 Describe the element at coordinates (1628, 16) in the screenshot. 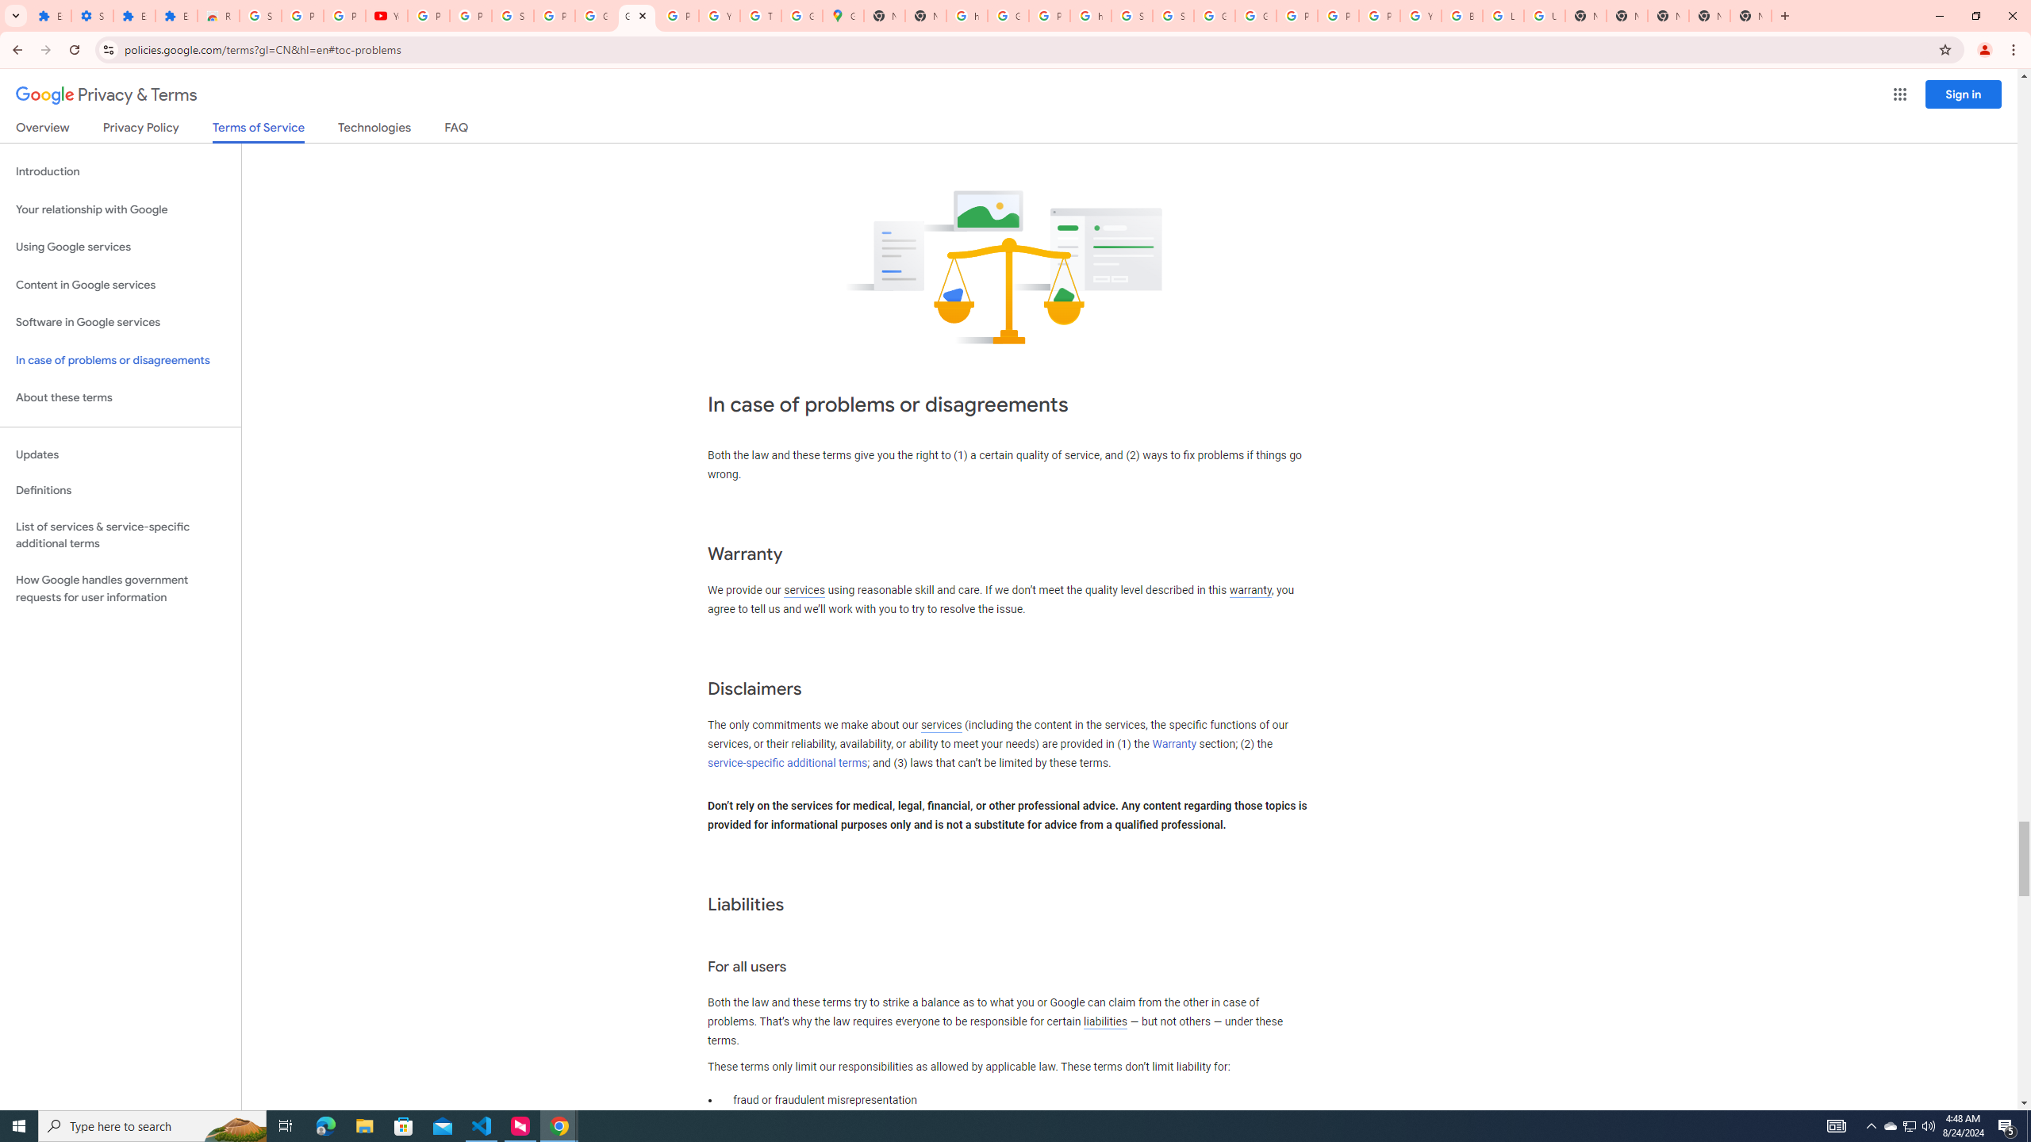

I see `New Tab` at that location.